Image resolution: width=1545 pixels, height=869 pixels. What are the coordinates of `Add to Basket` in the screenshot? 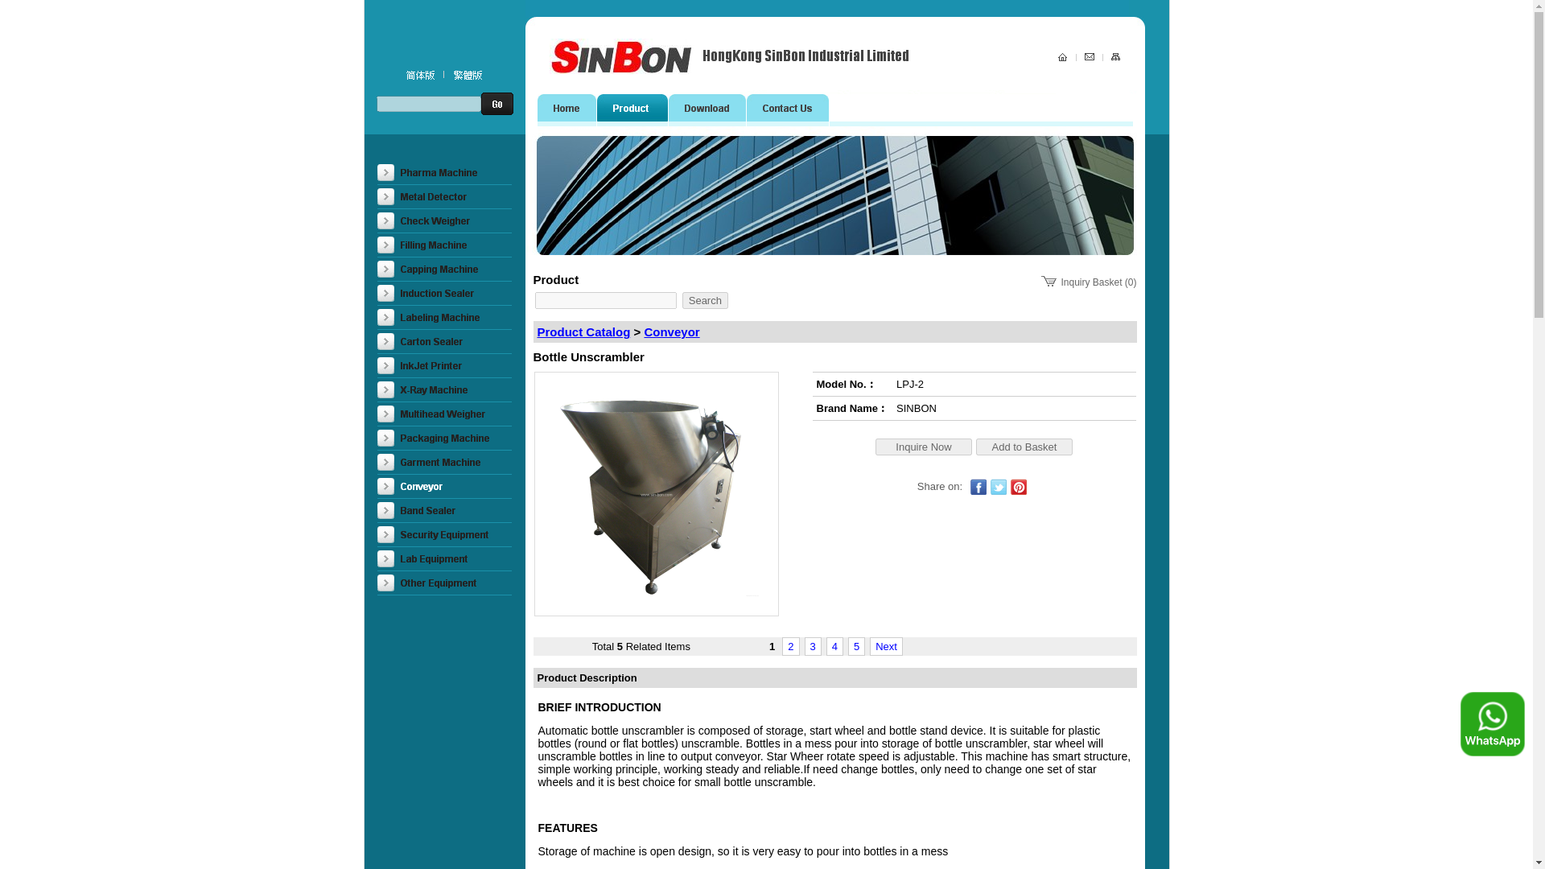 It's located at (1024, 446).